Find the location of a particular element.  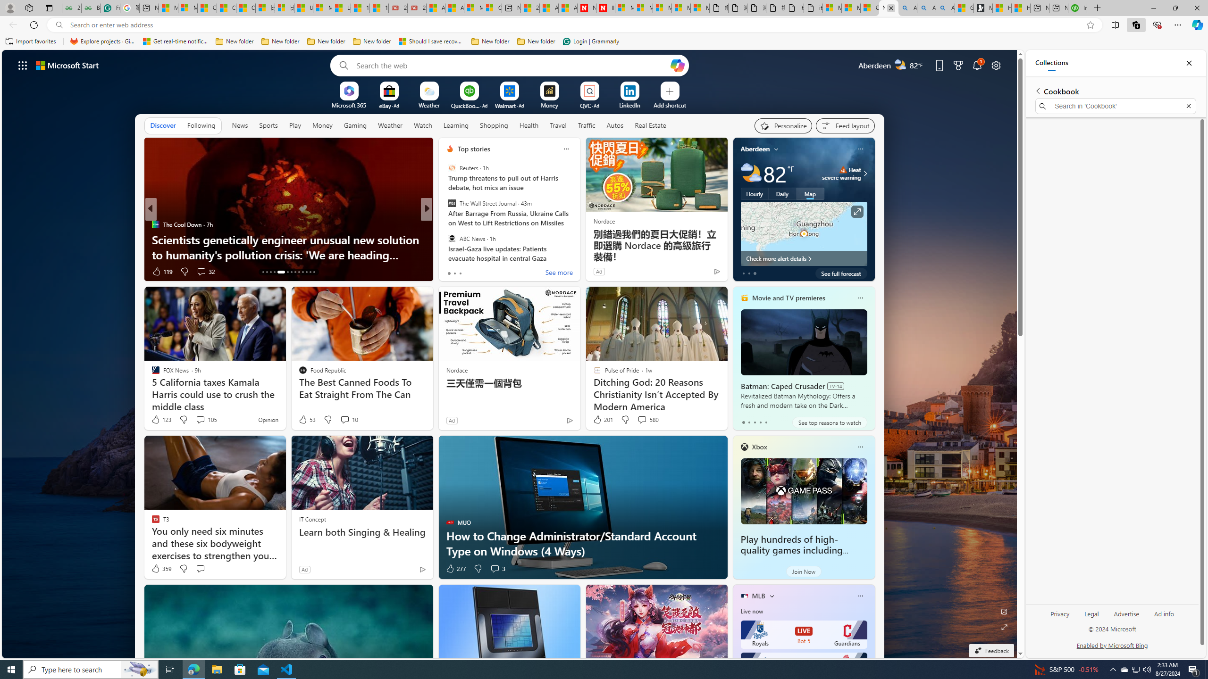

Larger map  is located at coordinates (804, 234).